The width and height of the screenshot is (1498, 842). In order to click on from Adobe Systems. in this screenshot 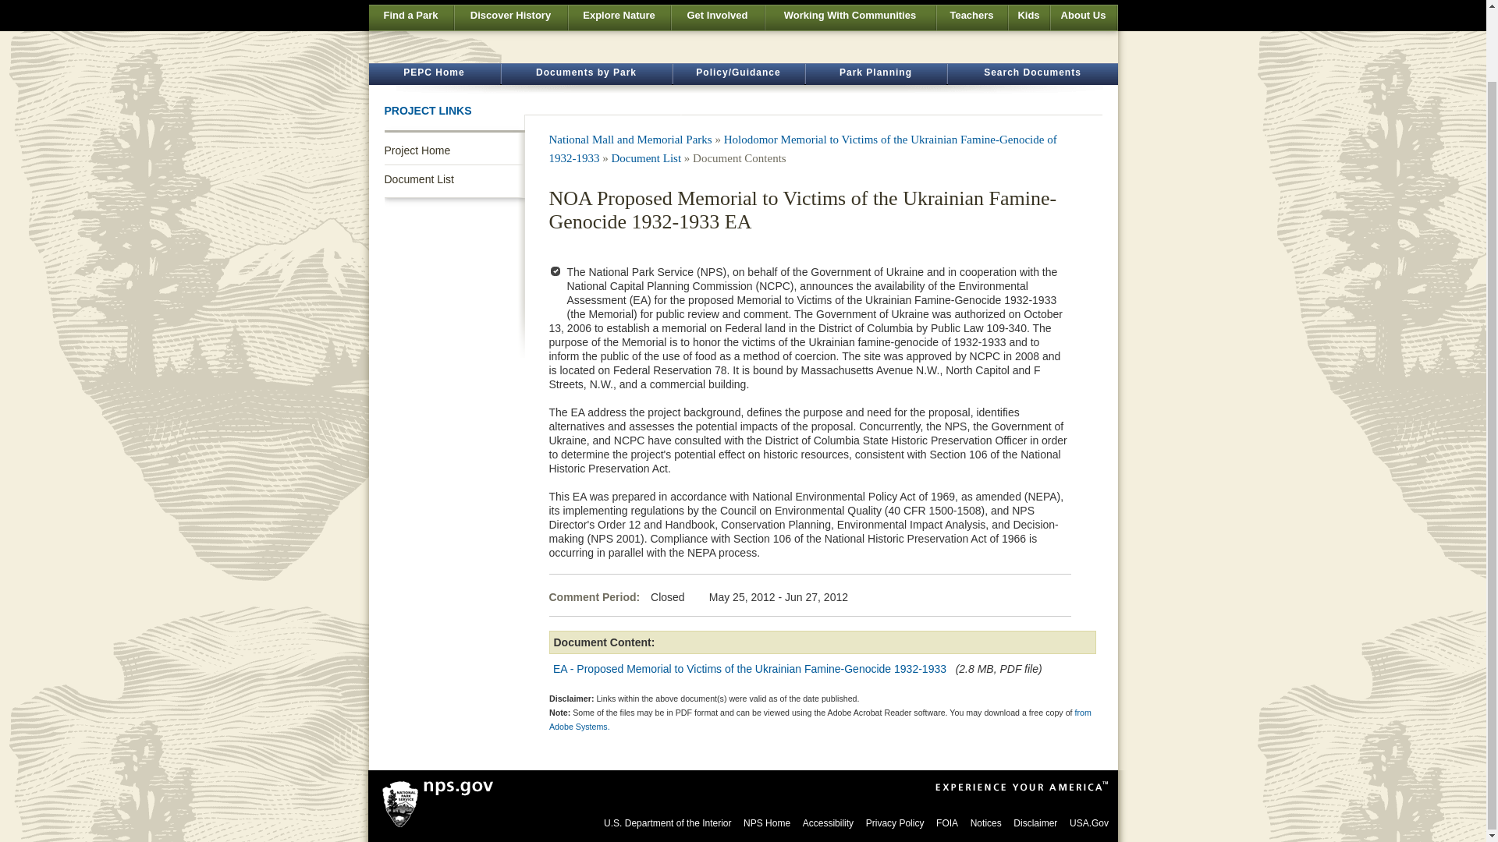, I will do `click(821, 720)`.